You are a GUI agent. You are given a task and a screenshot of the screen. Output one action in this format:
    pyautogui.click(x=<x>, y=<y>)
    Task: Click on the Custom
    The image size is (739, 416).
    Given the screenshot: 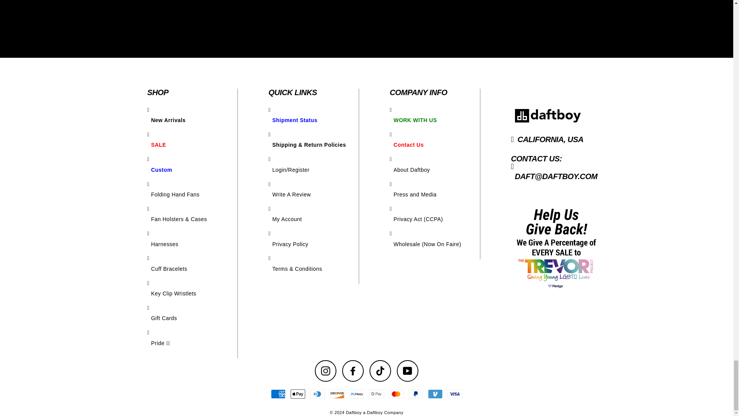 What is the action you would take?
    pyautogui.click(x=192, y=169)
    